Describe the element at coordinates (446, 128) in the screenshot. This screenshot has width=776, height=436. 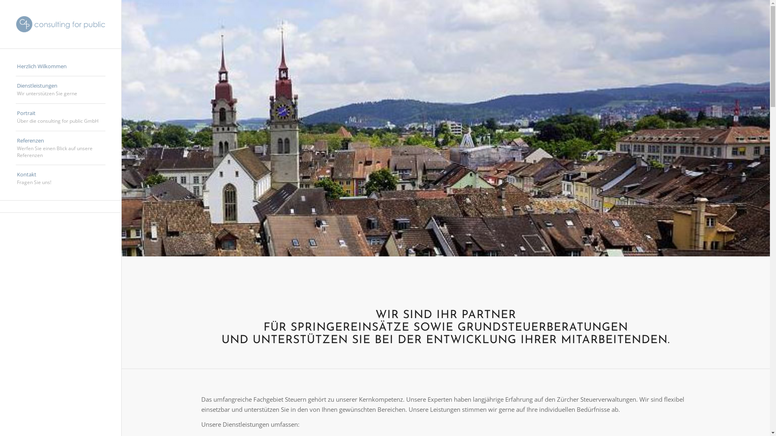
I see `gemeinde-springer` at that location.